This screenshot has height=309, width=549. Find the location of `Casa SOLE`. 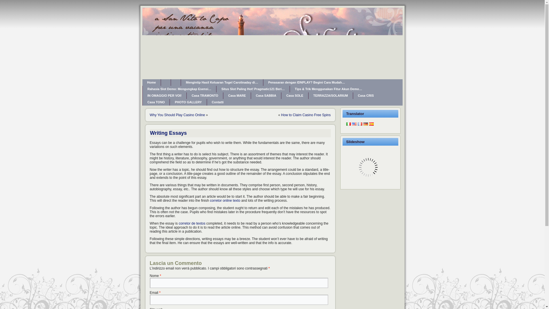

Casa SOLE is located at coordinates (295, 96).